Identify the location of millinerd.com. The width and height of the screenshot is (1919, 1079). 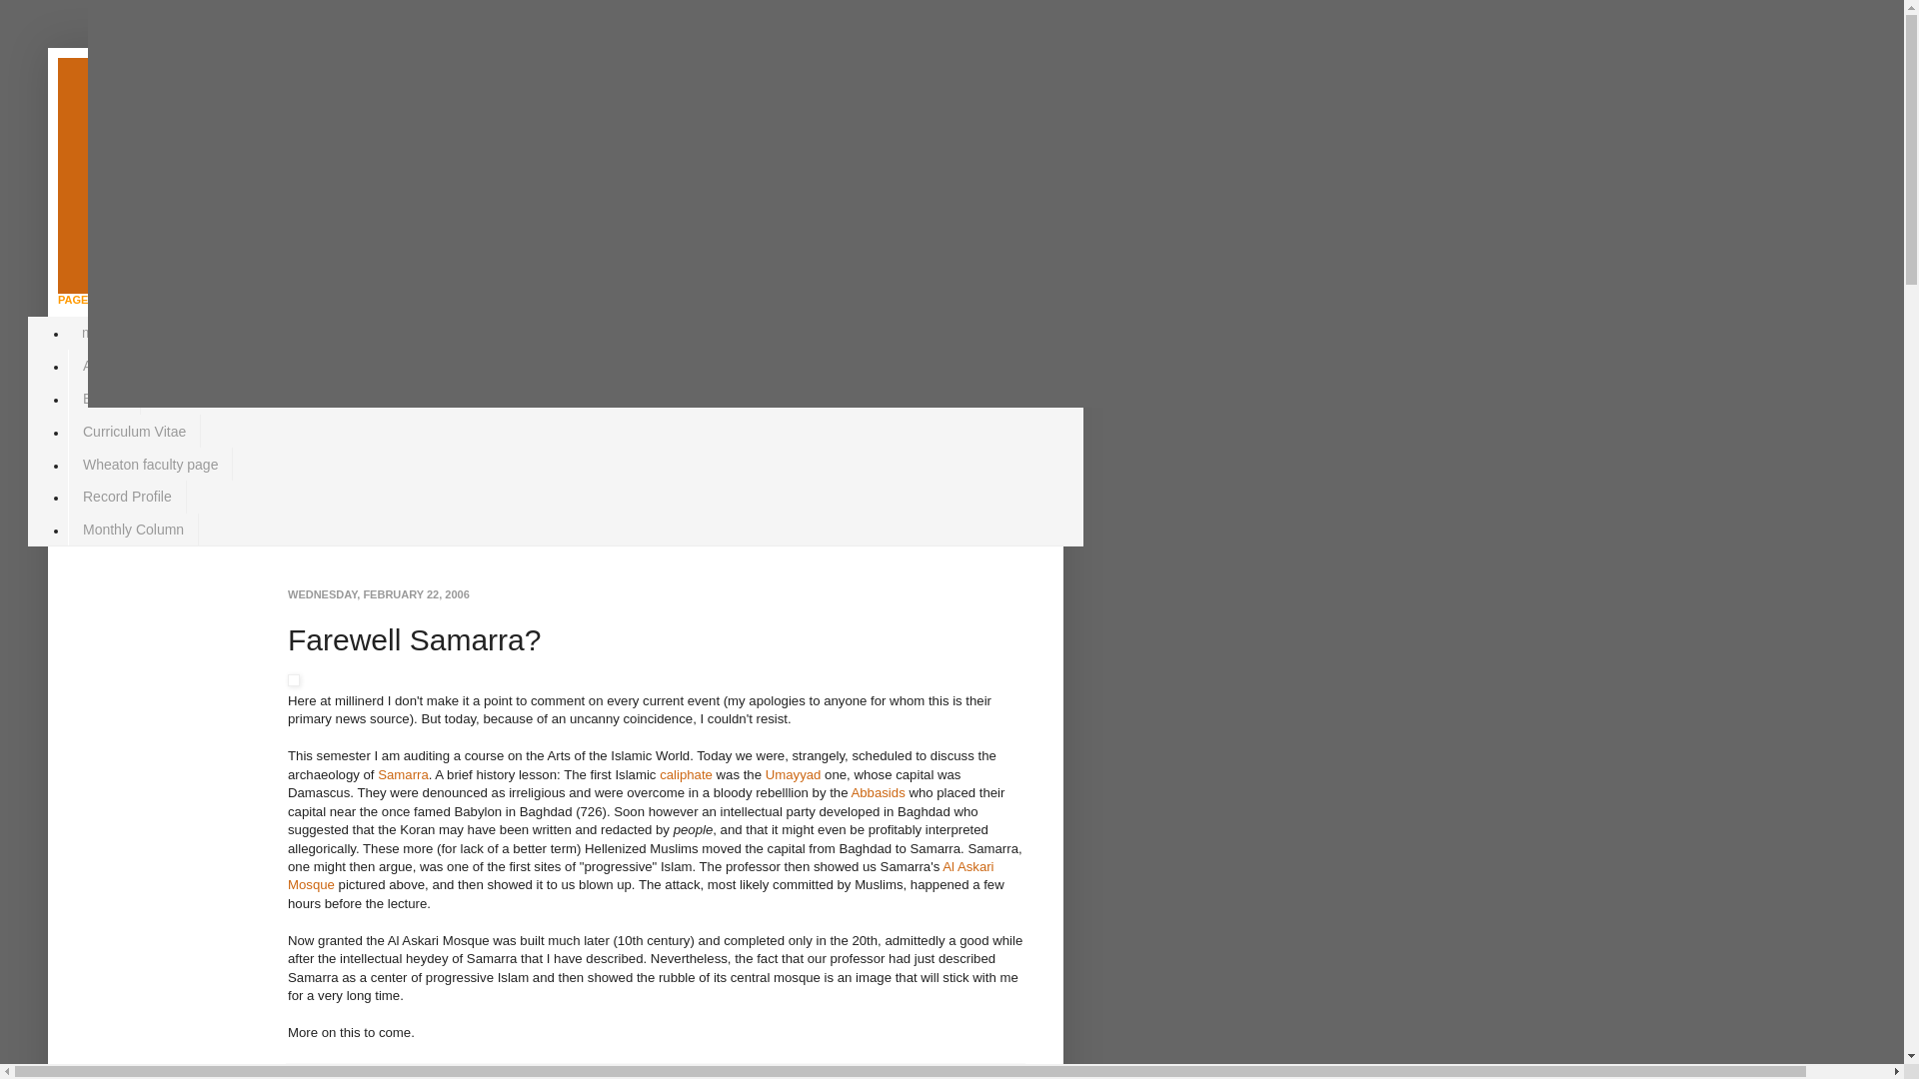
(122, 333).